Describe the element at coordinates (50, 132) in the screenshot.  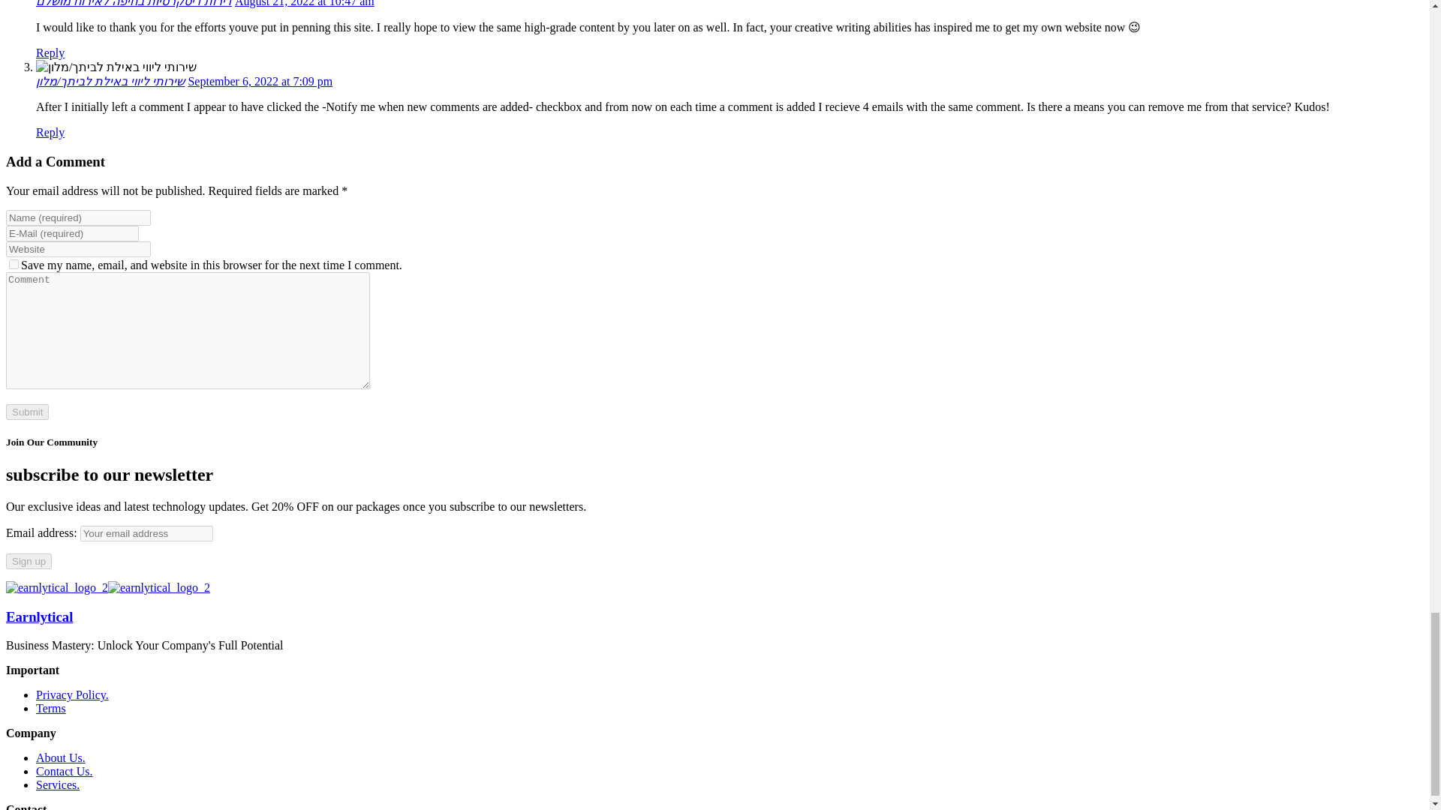
I see `Reply` at that location.